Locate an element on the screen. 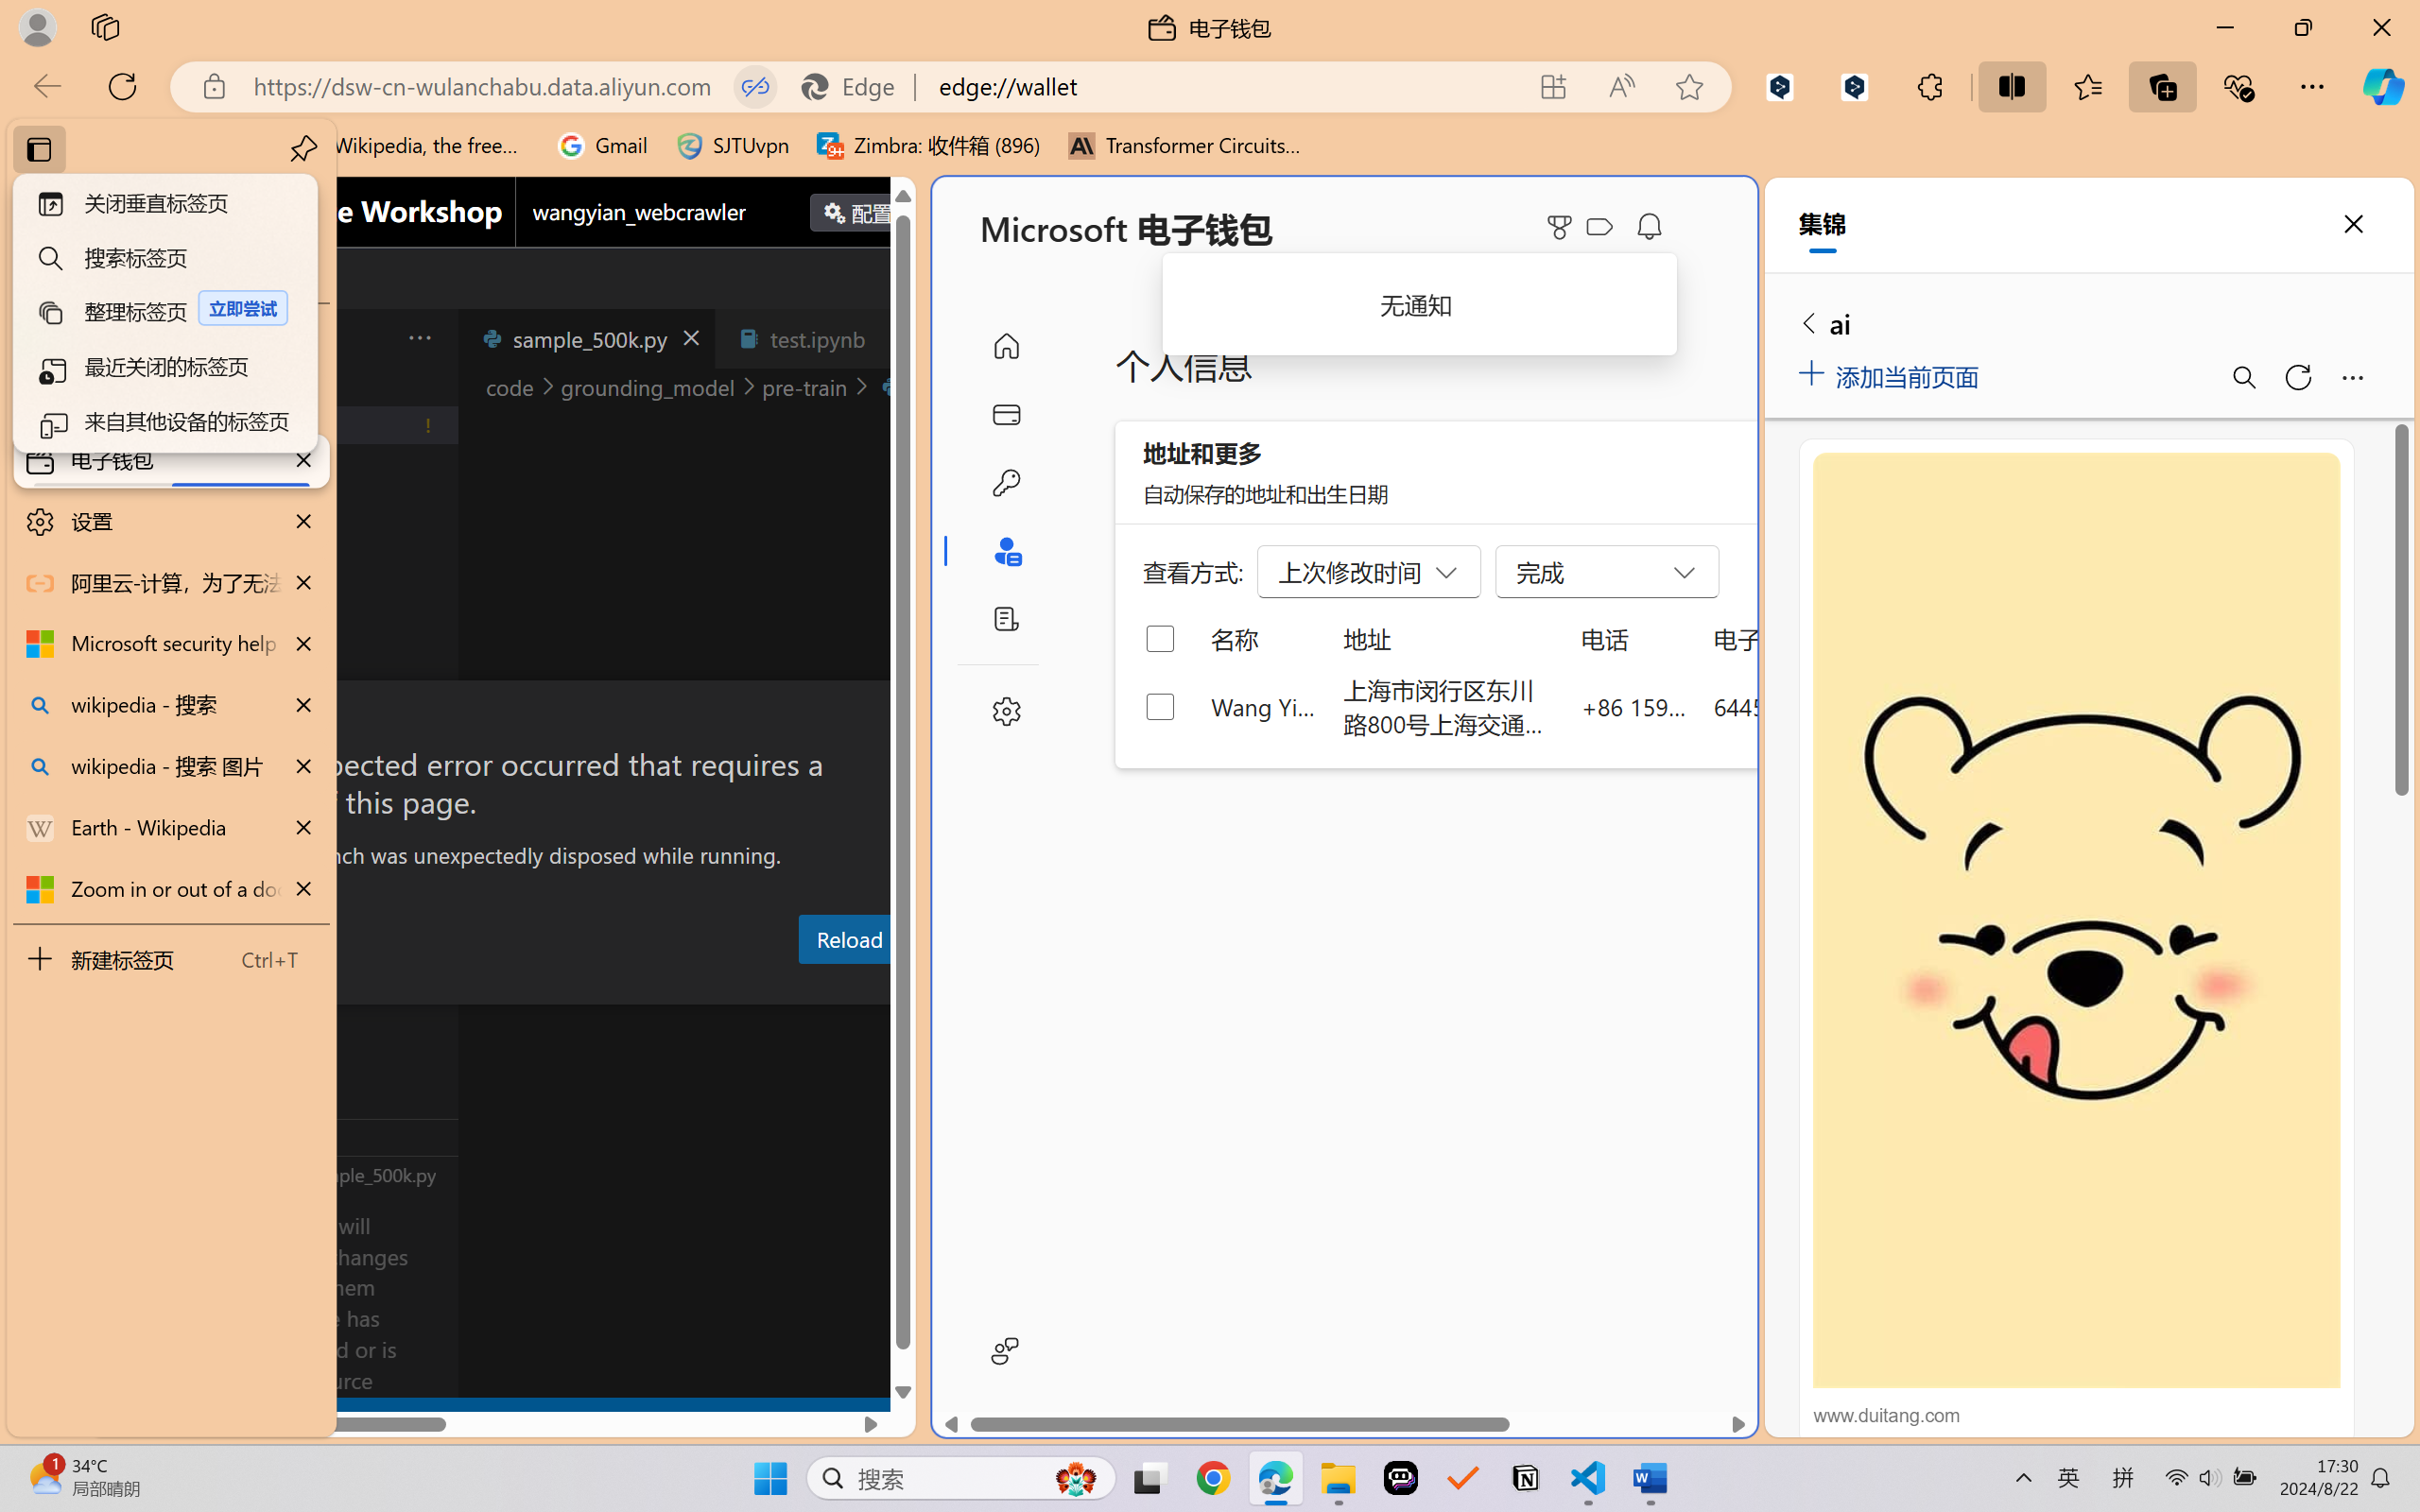 This screenshot has width=2420, height=1512. Class: menubar compact overflow-menu-only is located at coordinates (129, 338).